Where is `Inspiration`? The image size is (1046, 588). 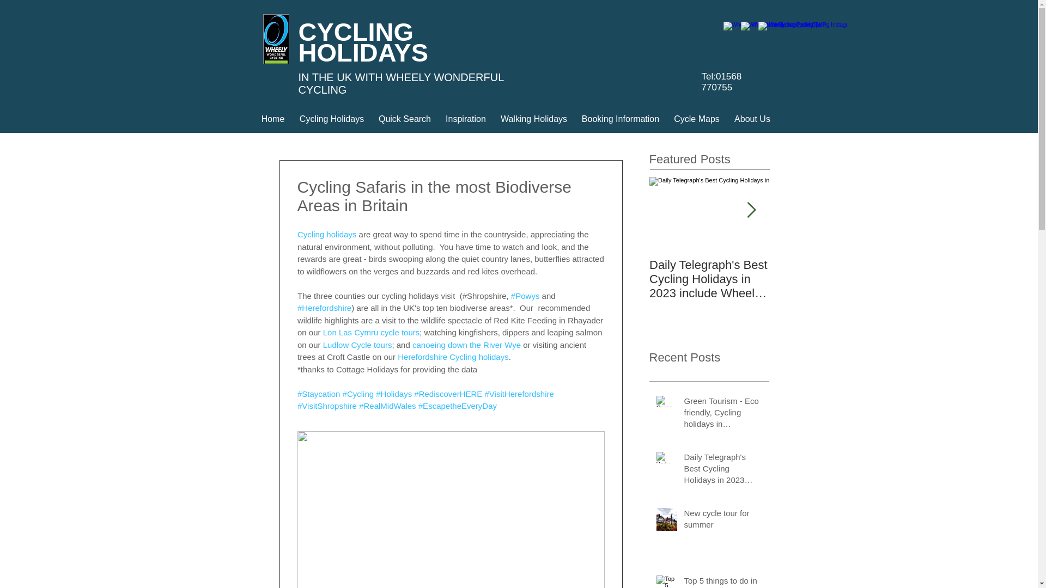
Inspiration is located at coordinates (466, 119).